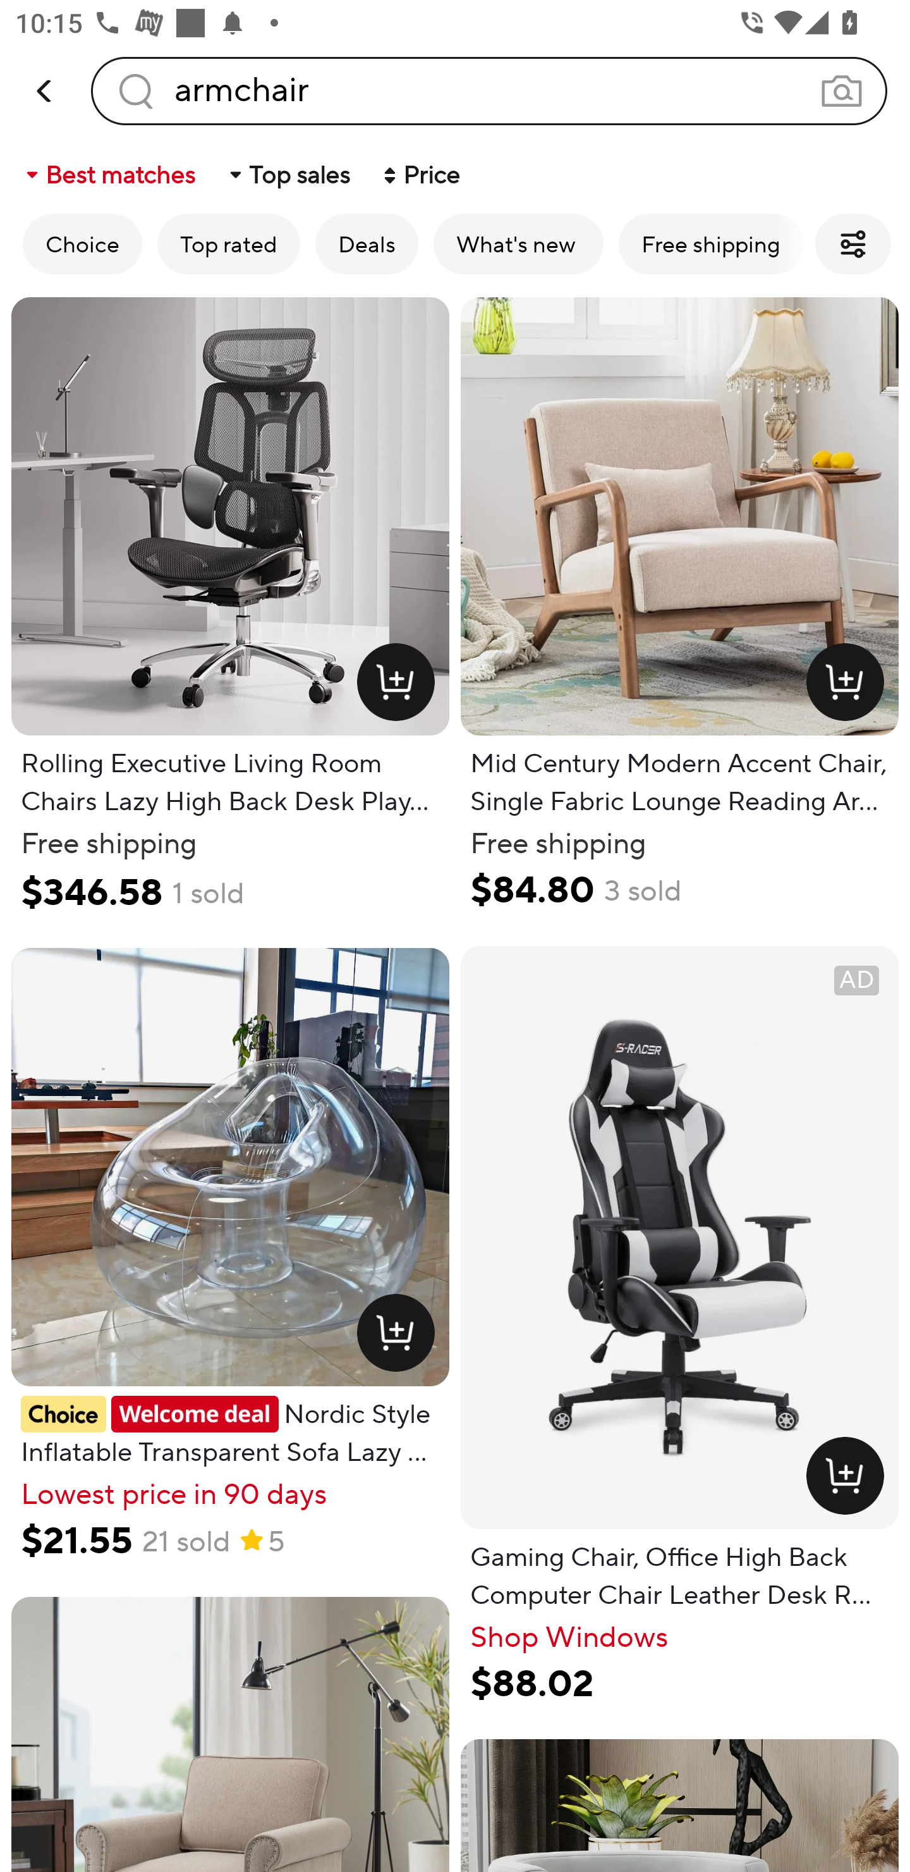 The width and height of the screenshot is (910, 1872). What do you see at coordinates (229, 244) in the screenshot?
I see `Top rated` at bounding box center [229, 244].